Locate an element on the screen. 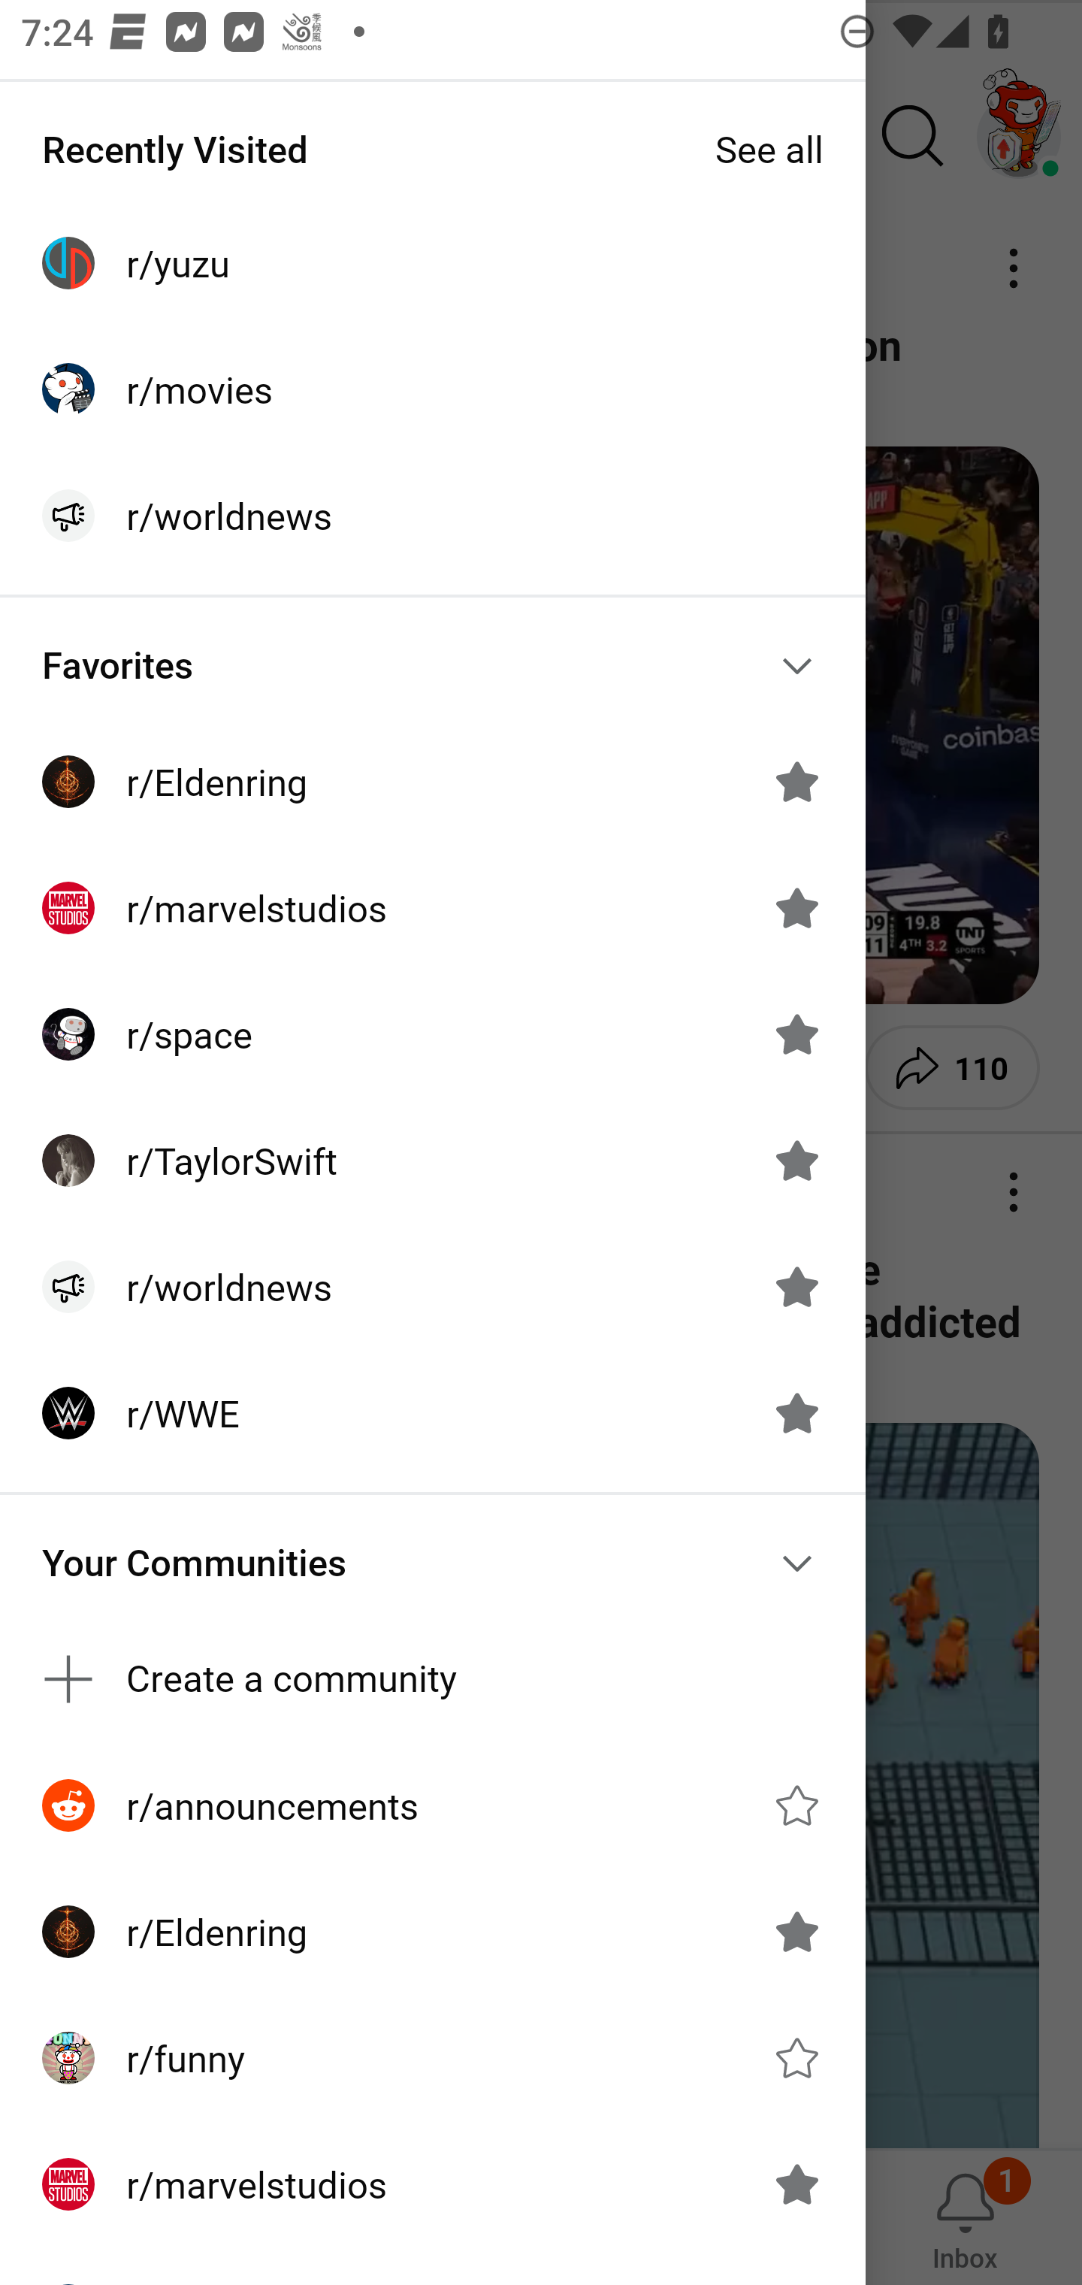  See all is located at coordinates (769, 149).